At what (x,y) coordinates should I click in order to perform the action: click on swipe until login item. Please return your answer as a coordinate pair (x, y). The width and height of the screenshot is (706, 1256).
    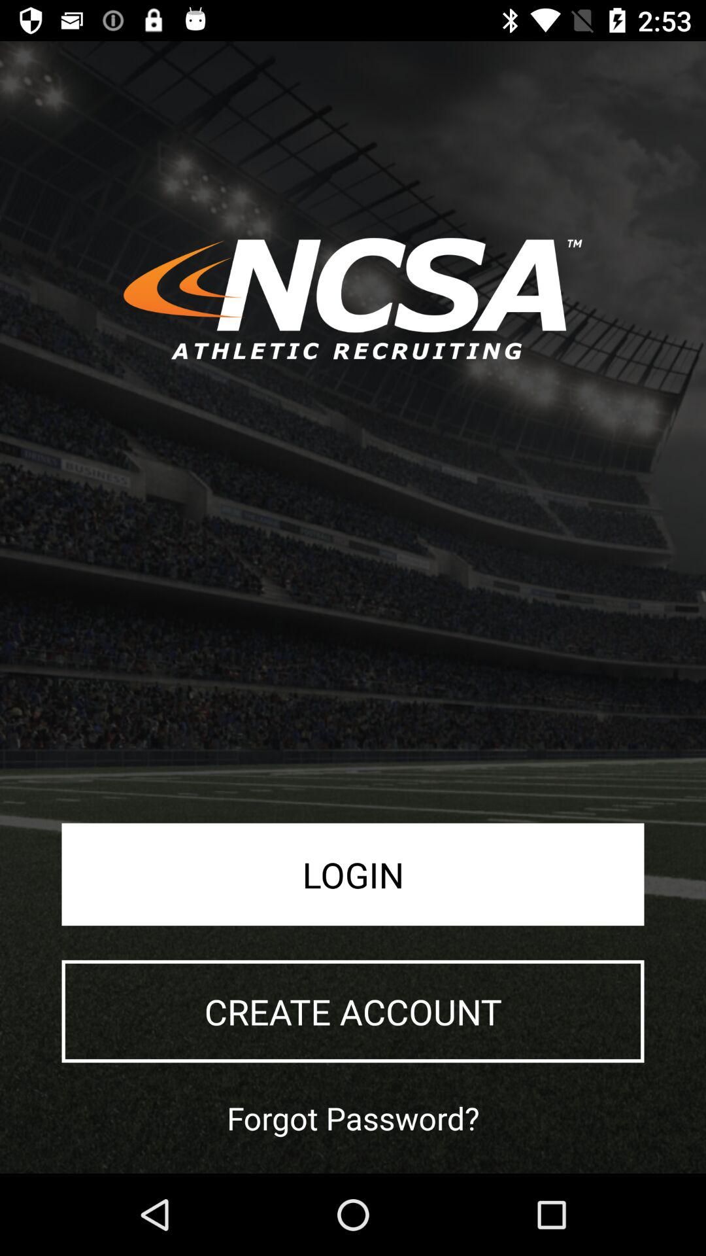
    Looking at the image, I should click on (353, 874).